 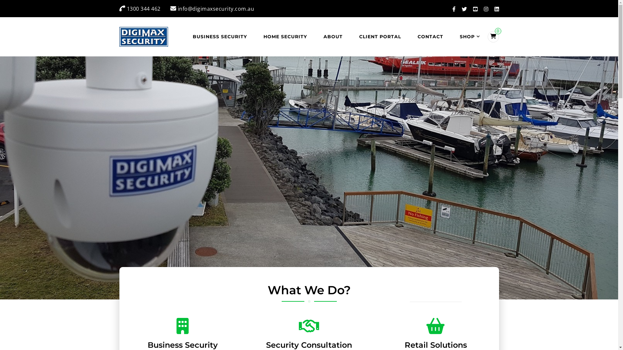 I want to click on BUSINESS SECURITY, so click(x=220, y=37).